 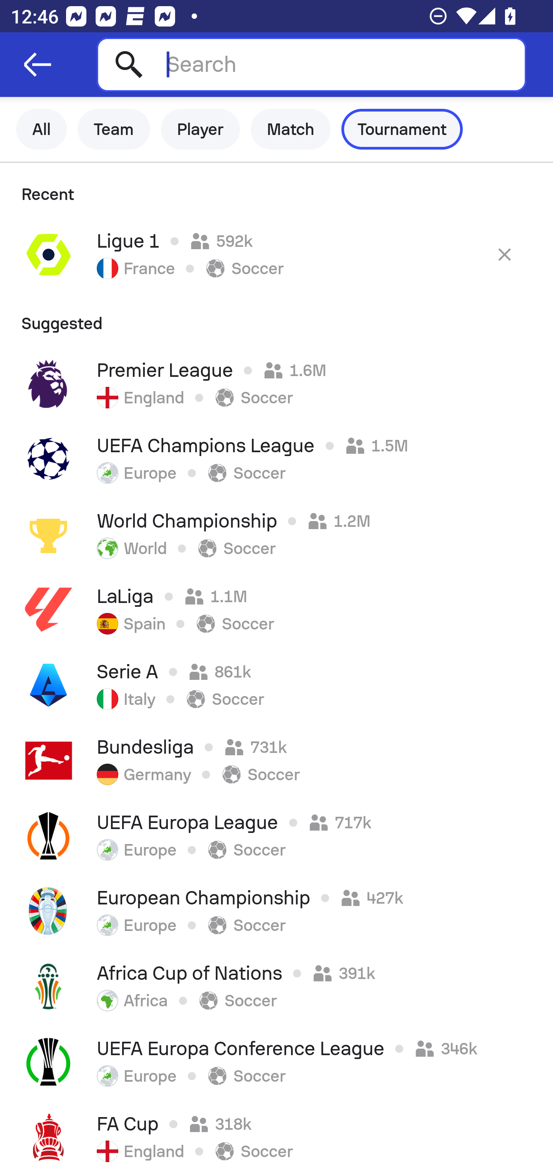 What do you see at coordinates (276, 459) in the screenshot?
I see `UEFA Champions League 1.5M Europe Soccer` at bounding box center [276, 459].